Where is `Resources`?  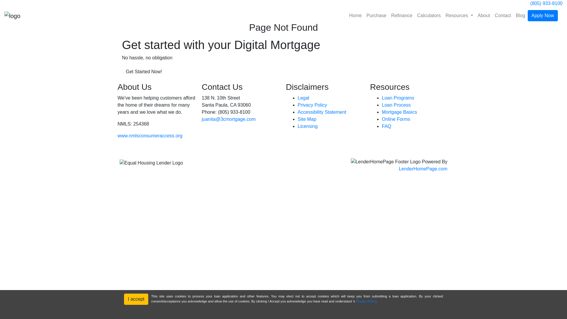 Resources is located at coordinates (460, 16).